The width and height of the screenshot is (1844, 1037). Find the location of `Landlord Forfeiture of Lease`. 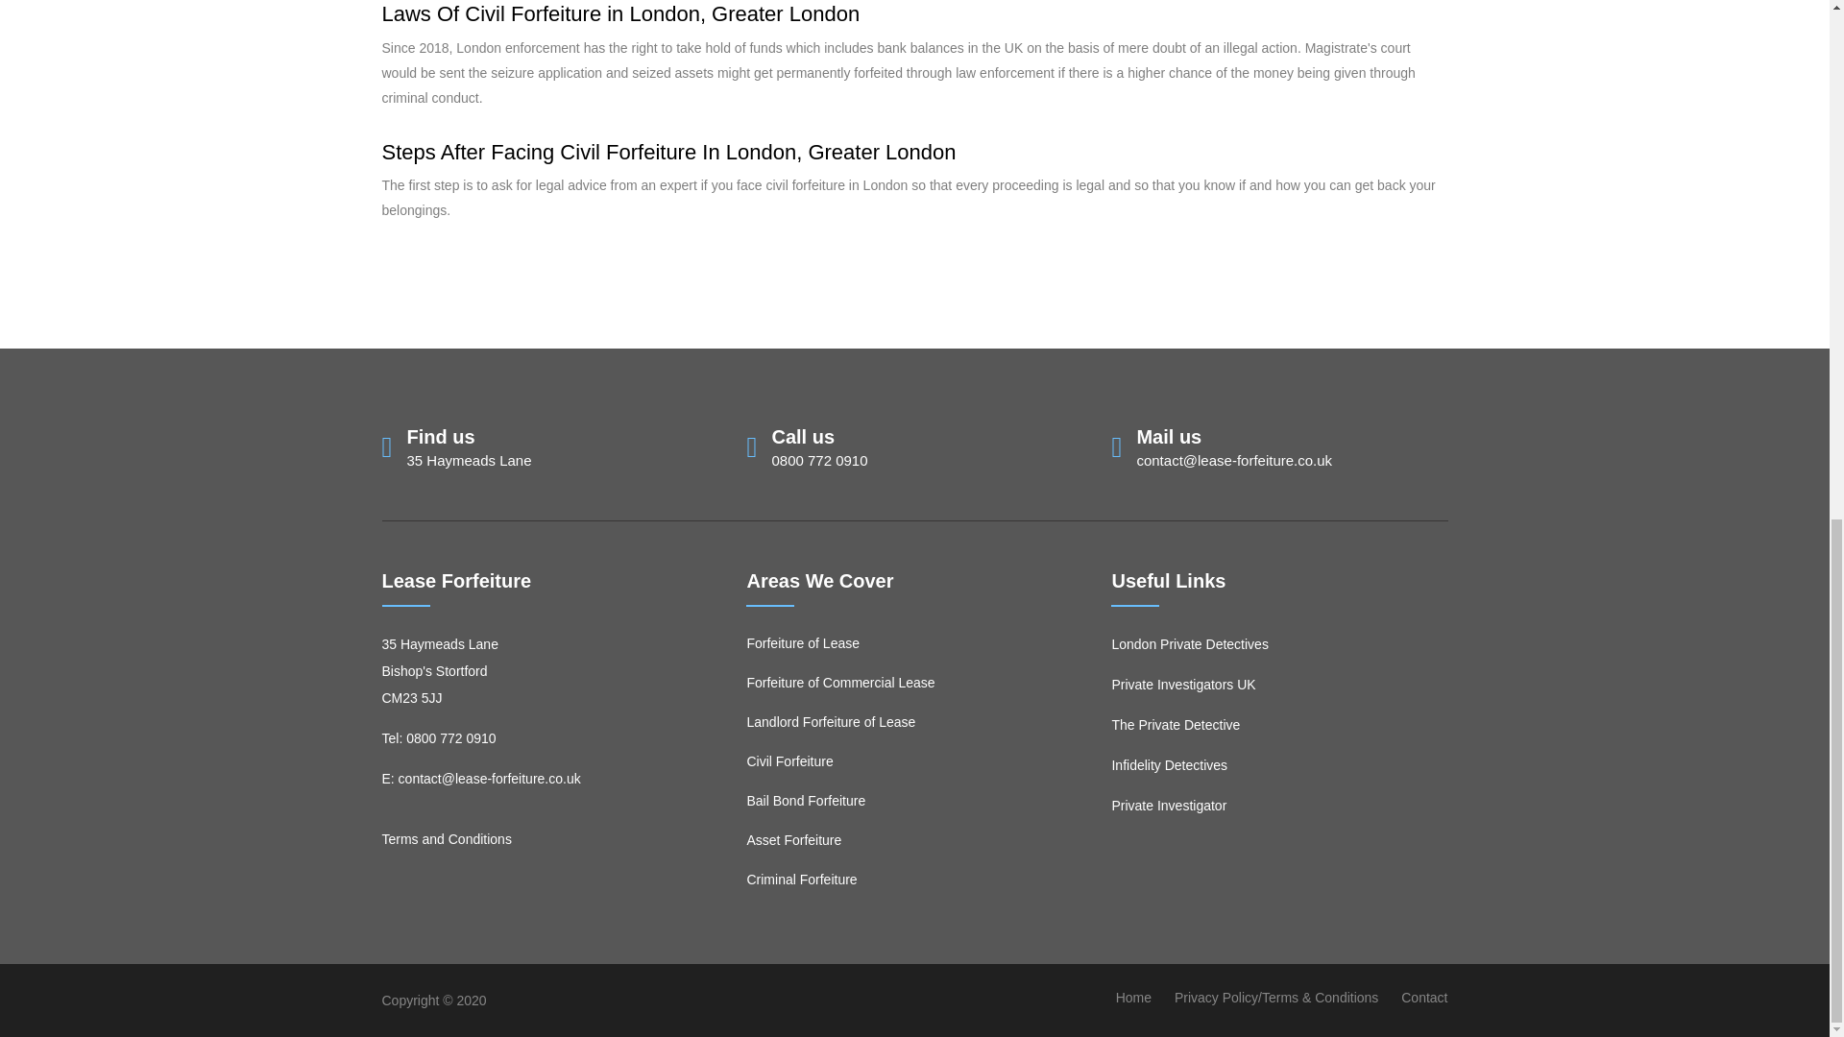

Landlord Forfeiture of Lease is located at coordinates (830, 722).